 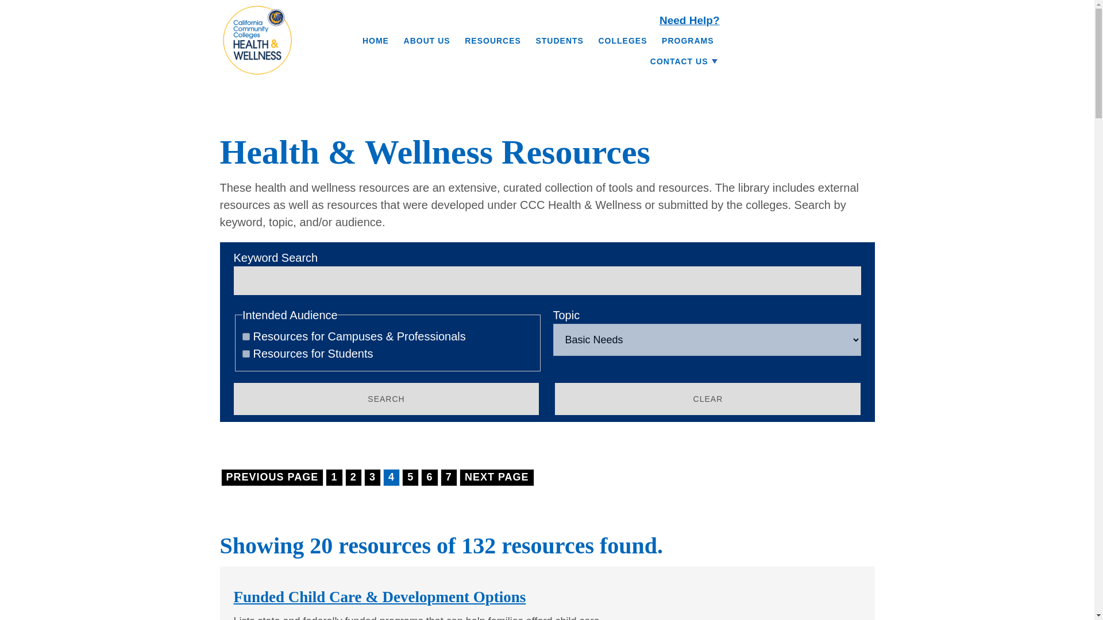 I want to click on for-campuses-professionals, so click(x=246, y=336).